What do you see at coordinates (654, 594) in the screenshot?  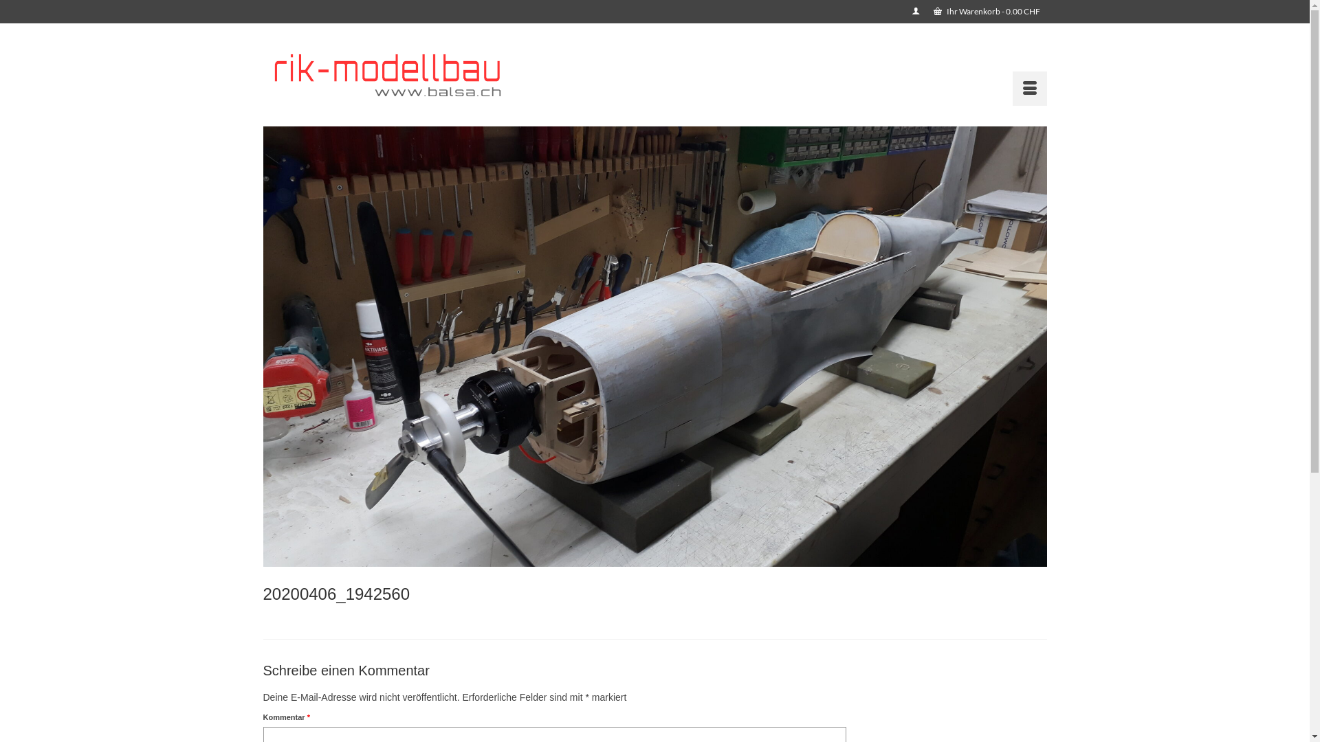 I see `20200406_1942560` at bounding box center [654, 594].